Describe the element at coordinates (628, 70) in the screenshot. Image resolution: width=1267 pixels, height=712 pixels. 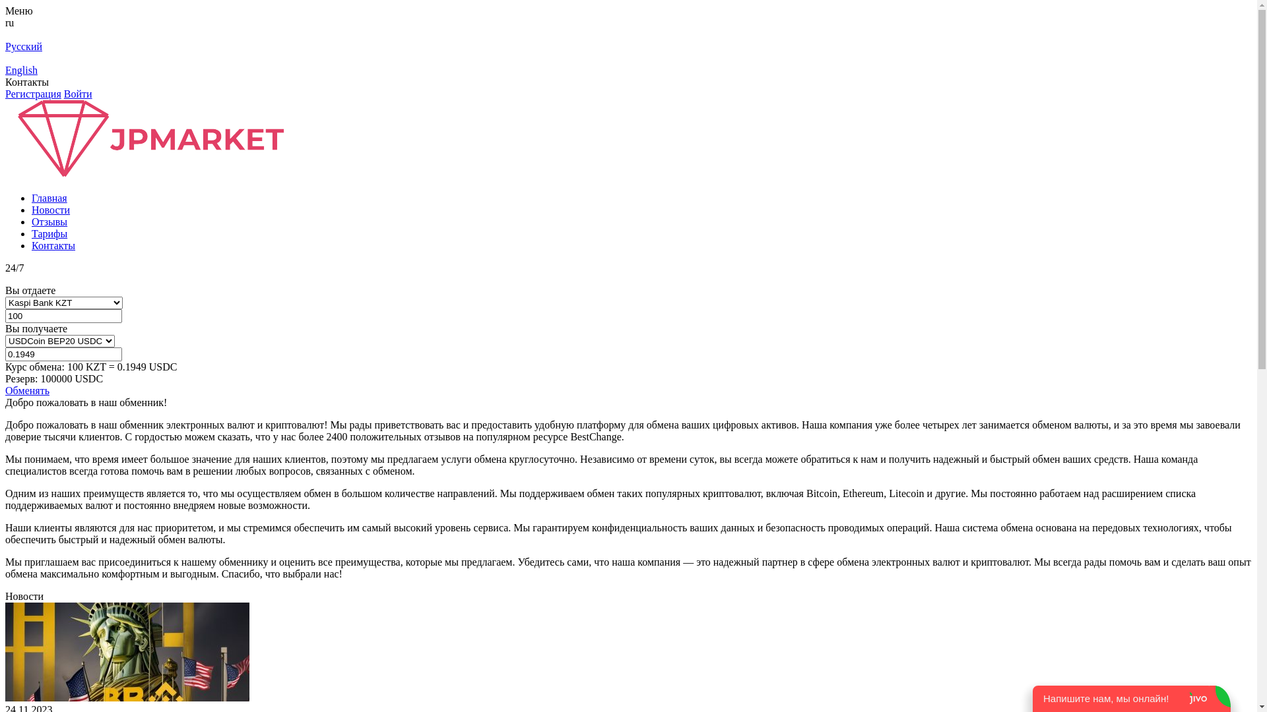
I see `English` at that location.